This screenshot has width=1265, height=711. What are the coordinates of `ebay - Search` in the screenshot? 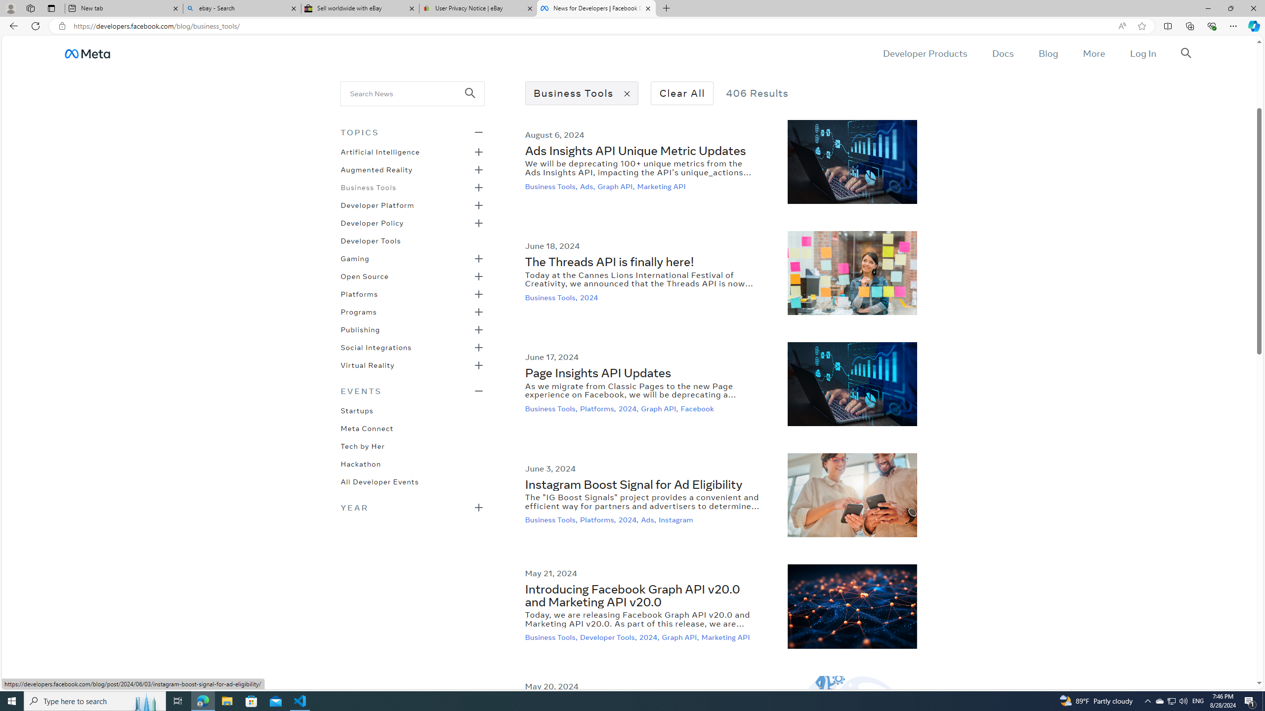 It's located at (241, 8).